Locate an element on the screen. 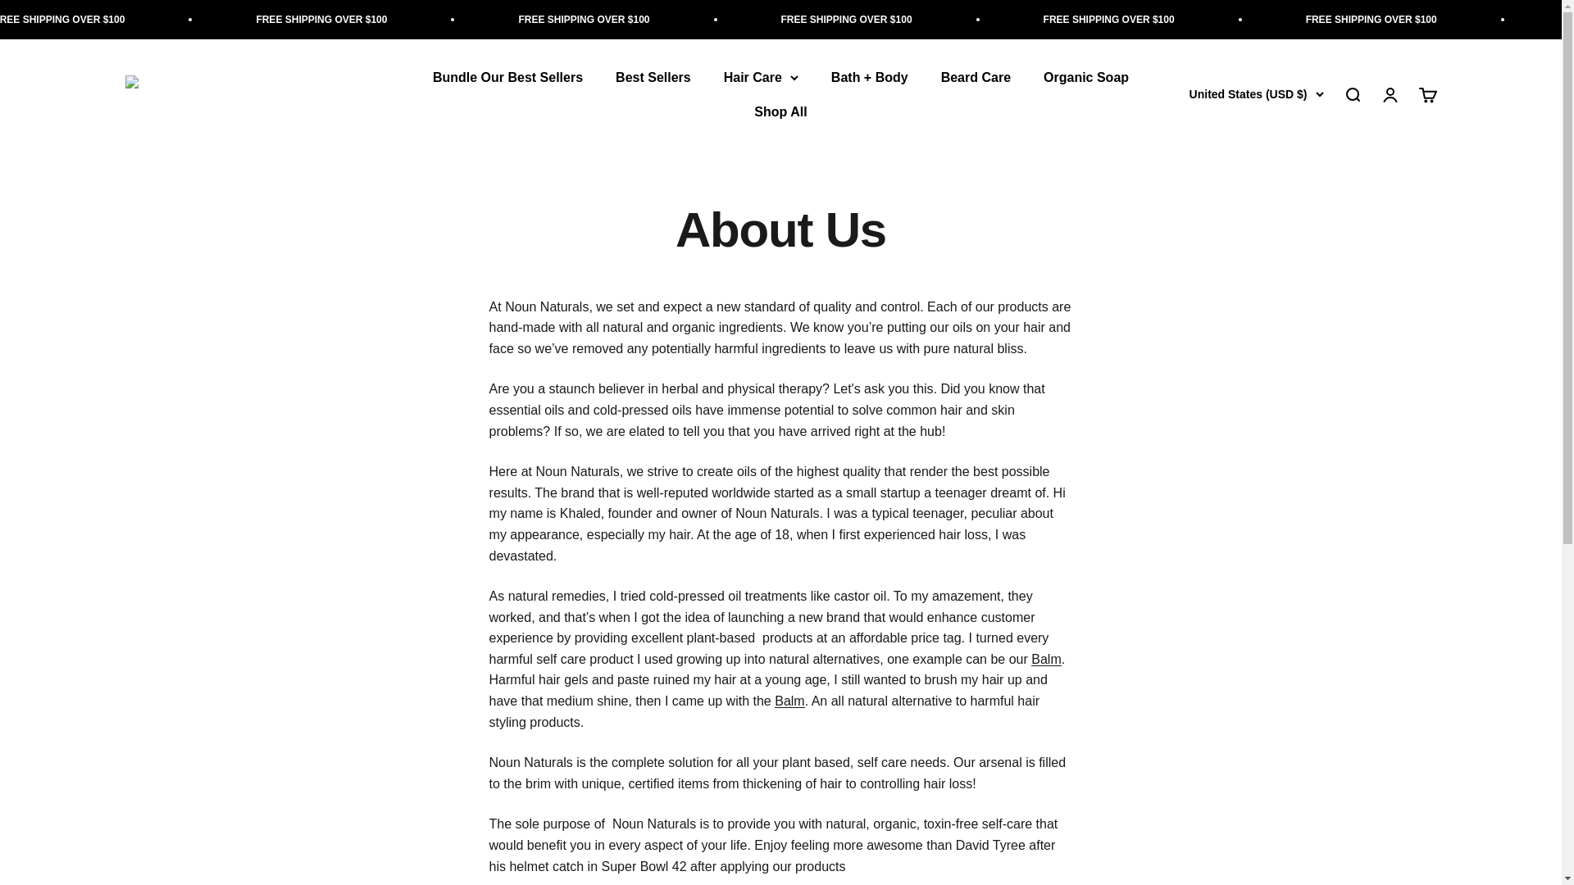 This screenshot has height=885, width=1574. Bundle Our Best Sellers is located at coordinates (507, 77).